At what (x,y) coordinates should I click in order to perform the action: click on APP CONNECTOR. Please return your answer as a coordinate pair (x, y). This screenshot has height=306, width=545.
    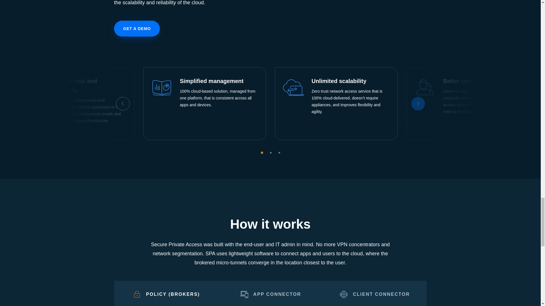
    Looking at the image, I should click on (270, 294).